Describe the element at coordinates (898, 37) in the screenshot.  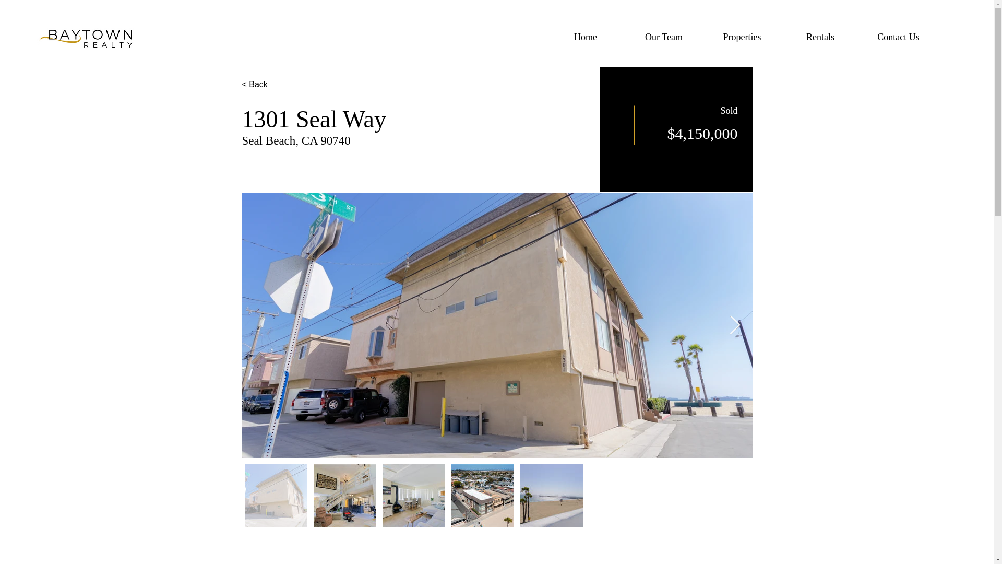
I see `Contact Us` at that location.